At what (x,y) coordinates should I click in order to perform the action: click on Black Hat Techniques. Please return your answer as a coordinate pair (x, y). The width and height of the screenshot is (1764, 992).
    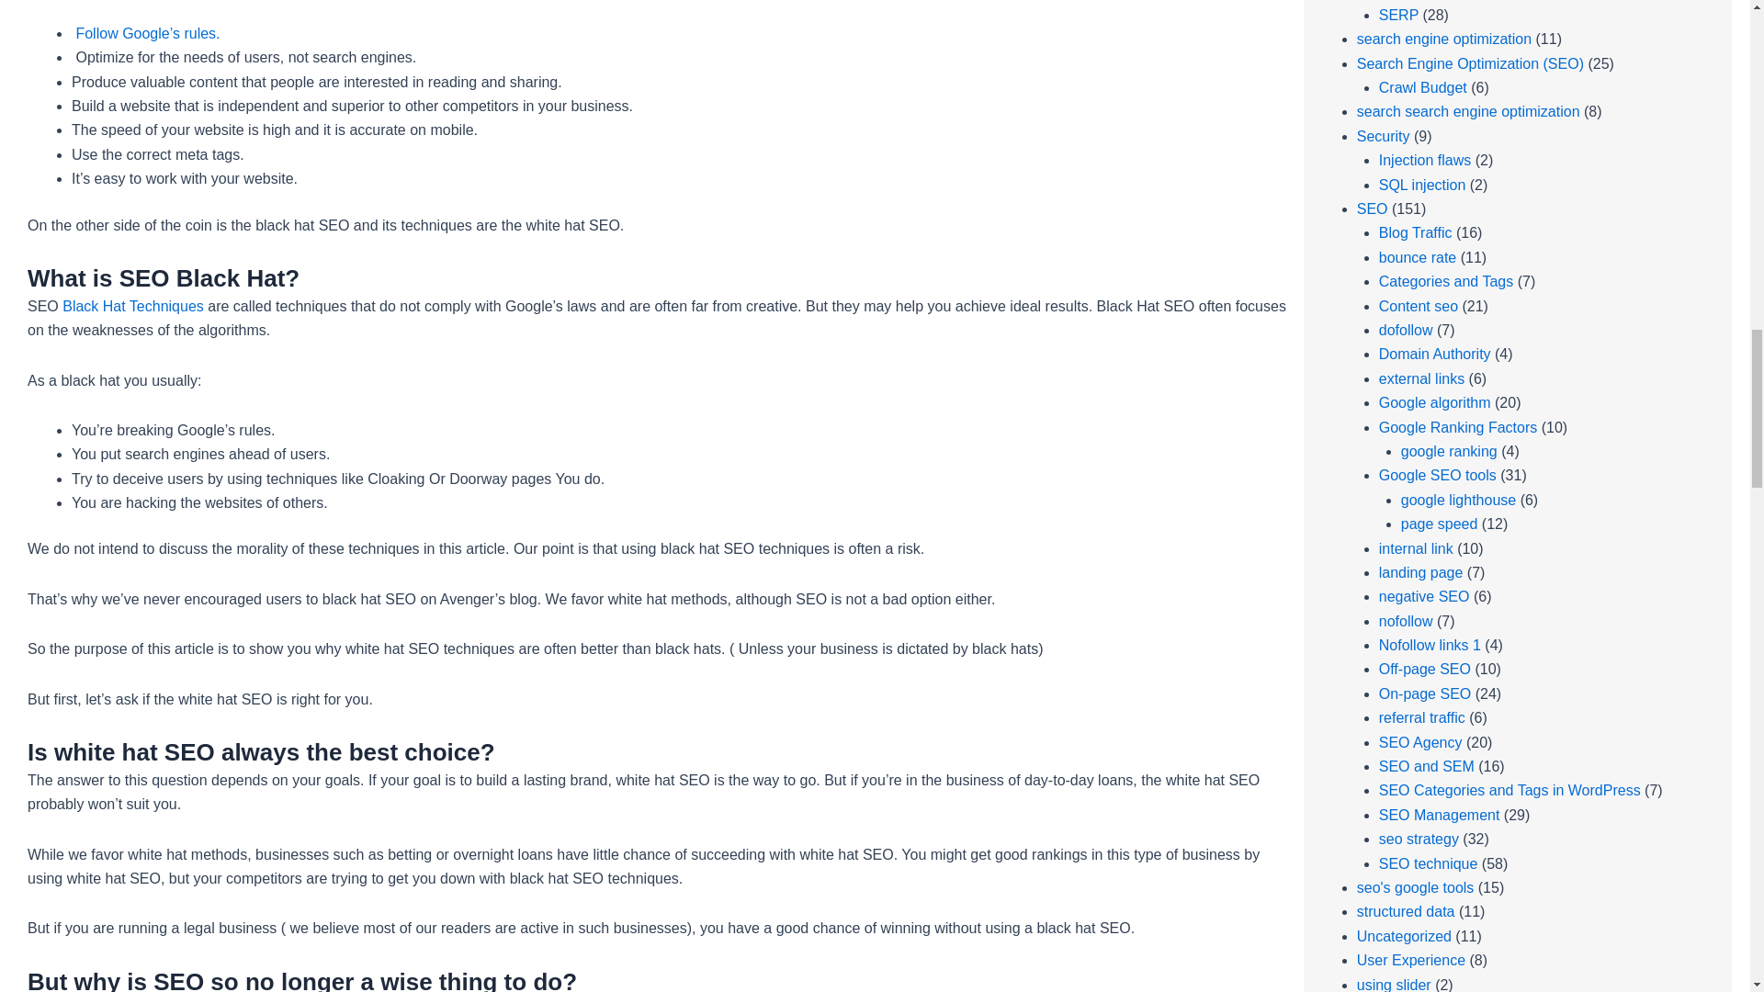
    Looking at the image, I should click on (132, 307).